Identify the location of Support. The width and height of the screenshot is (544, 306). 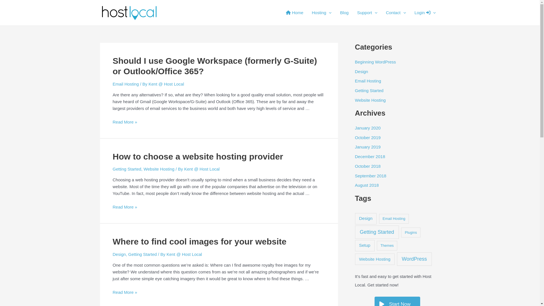
(367, 13).